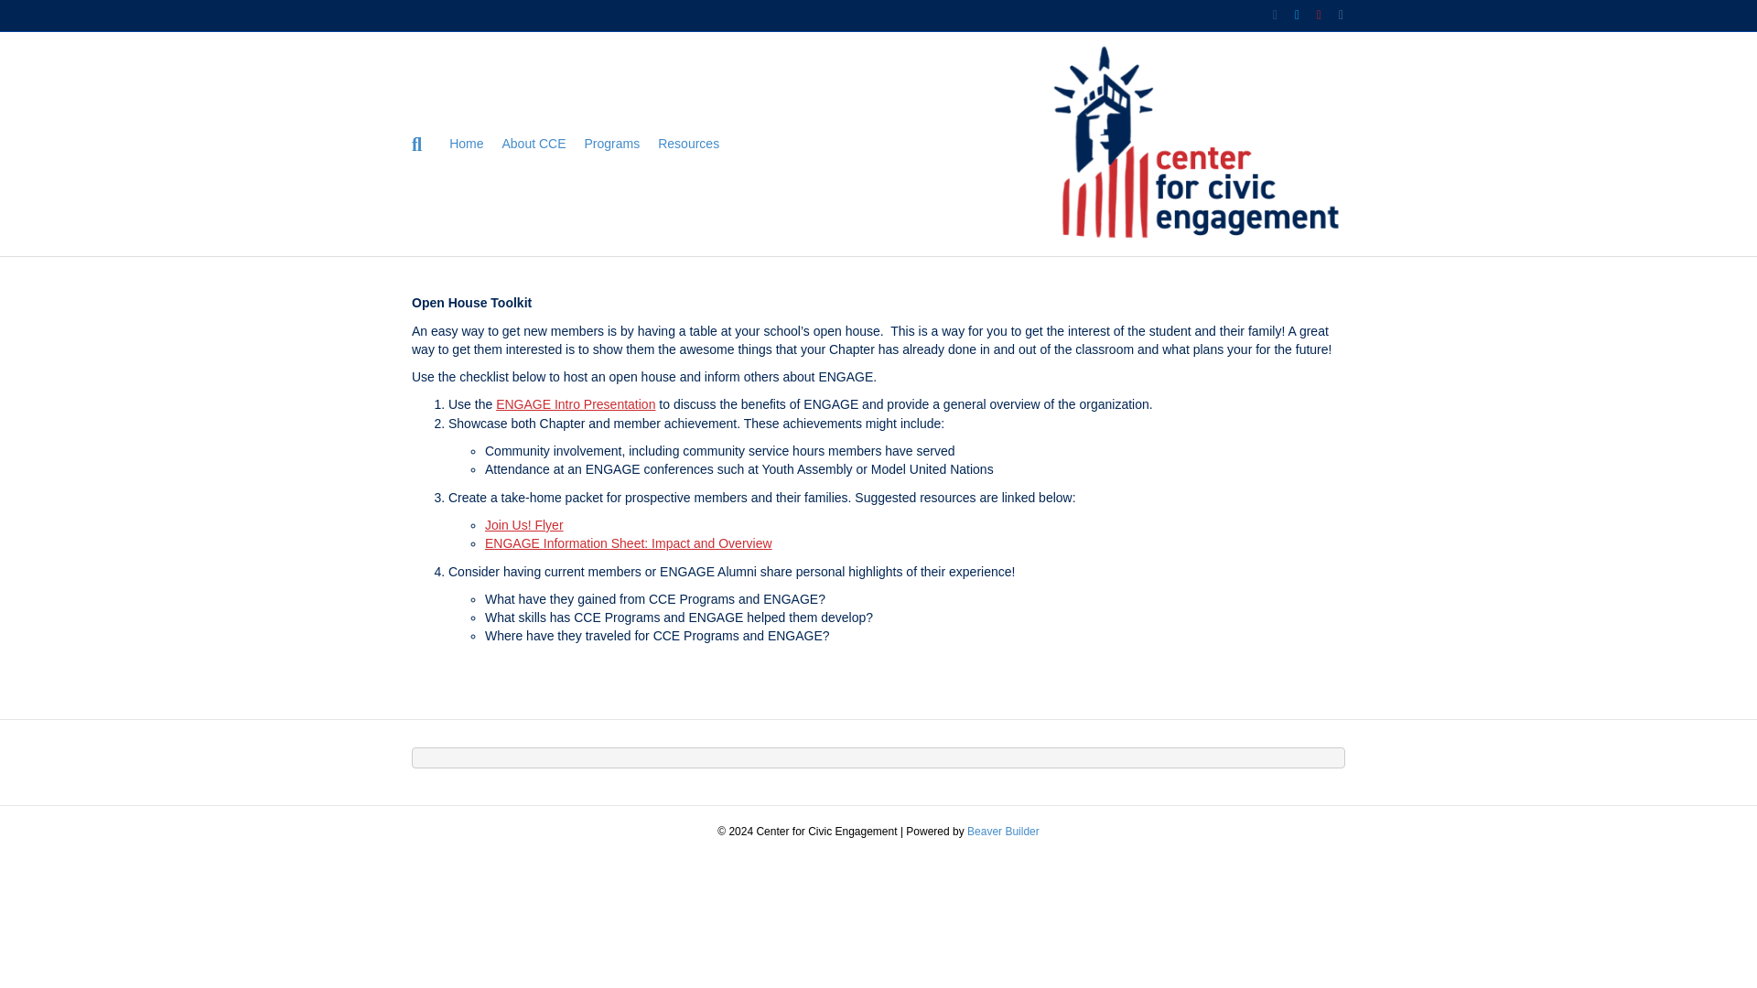 Image resolution: width=1757 pixels, height=988 pixels. Describe the element at coordinates (1003, 831) in the screenshot. I see `WordPress Page Builder Plugin` at that location.